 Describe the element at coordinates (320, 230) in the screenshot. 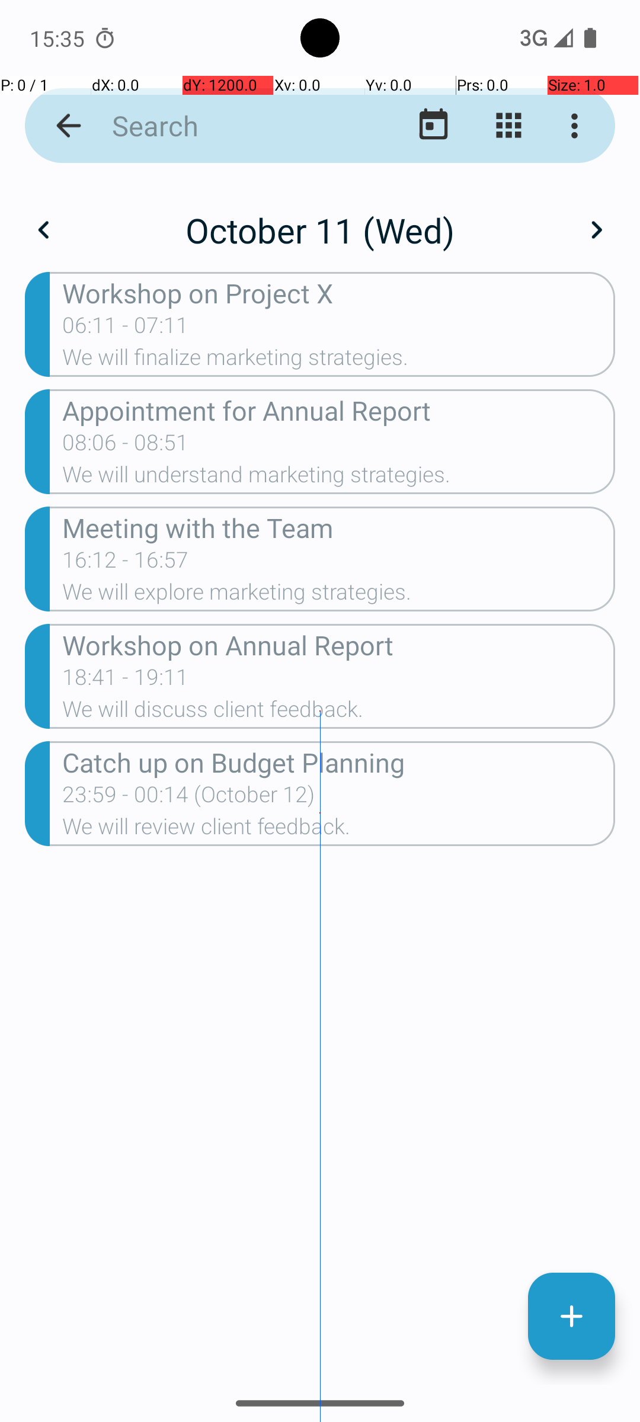

I see `October 11 (Wed)` at that location.